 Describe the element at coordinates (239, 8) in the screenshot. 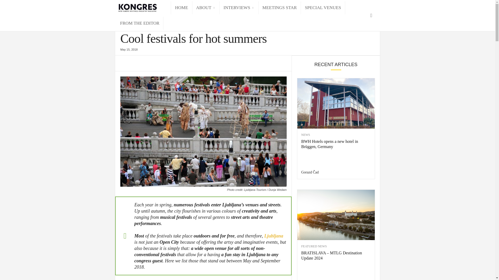

I see `INTERVIEWS` at that location.